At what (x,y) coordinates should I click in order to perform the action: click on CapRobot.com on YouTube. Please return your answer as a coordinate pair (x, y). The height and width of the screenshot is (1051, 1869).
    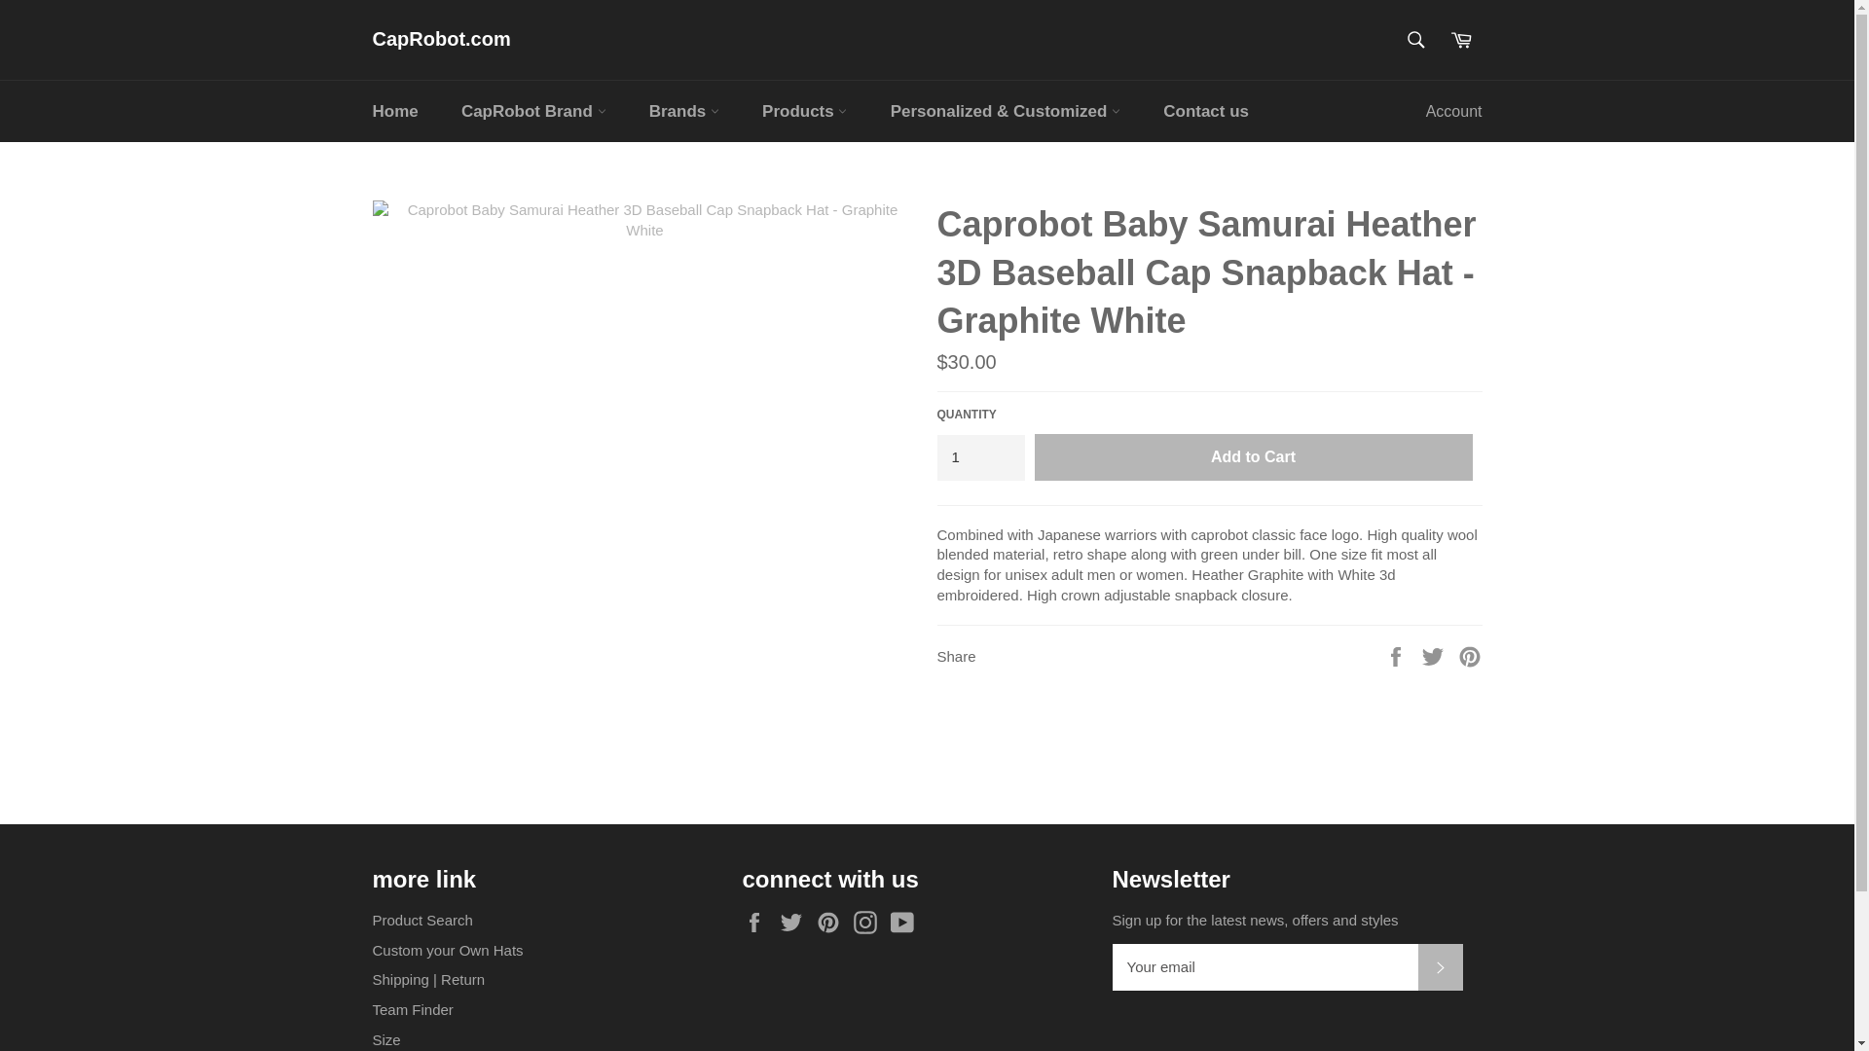
    Looking at the image, I should click on (907, 923).